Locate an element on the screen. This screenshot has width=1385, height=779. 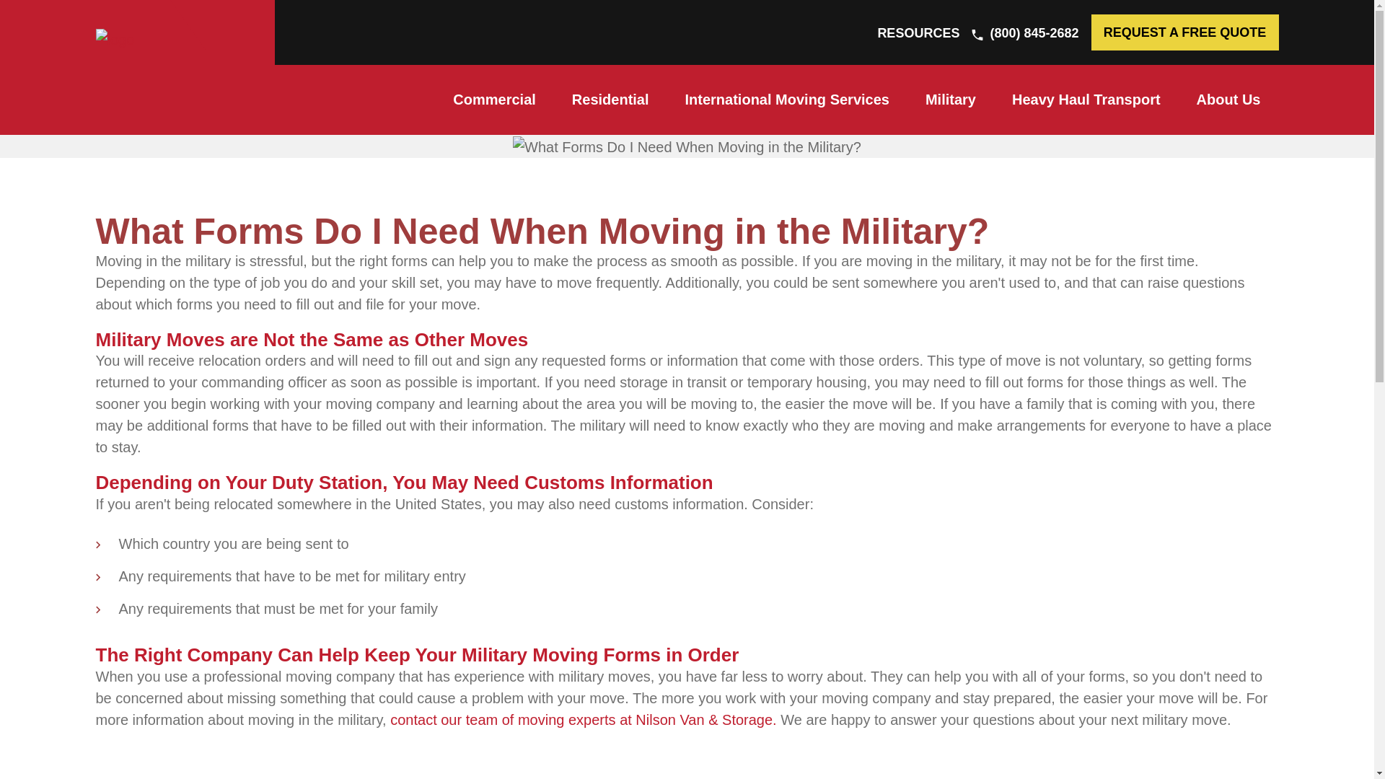
International Moving Services is located at coordinates (787, 100).